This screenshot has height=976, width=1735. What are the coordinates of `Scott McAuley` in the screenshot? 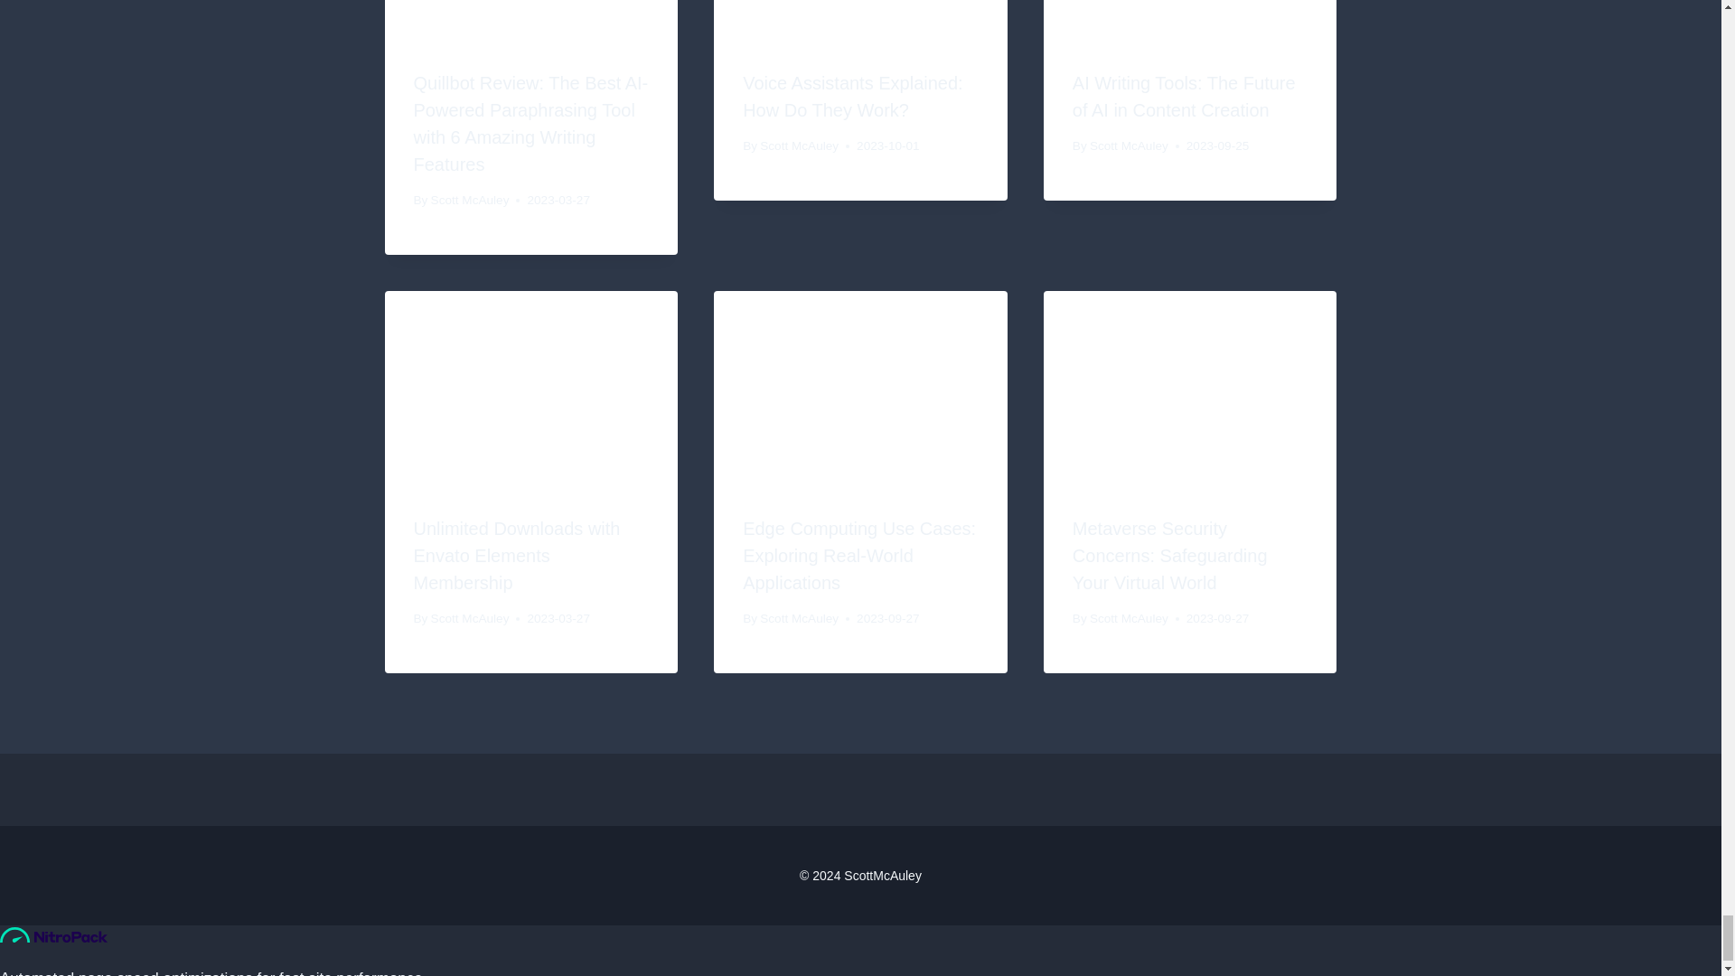 It's located at (1128, 145).